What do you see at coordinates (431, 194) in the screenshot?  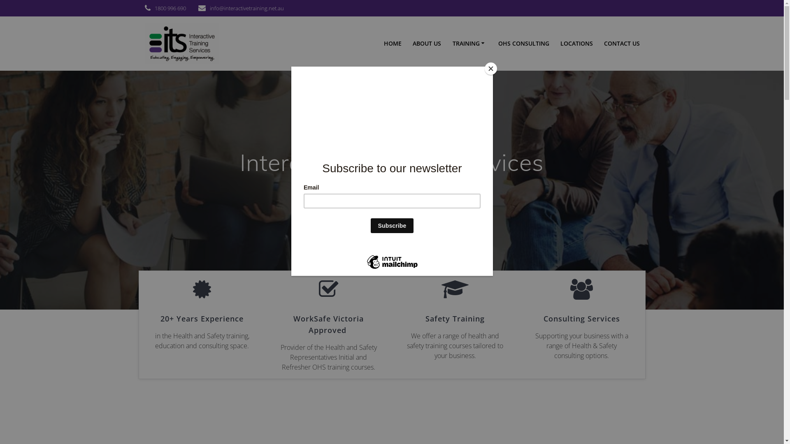 I see `Contact Us` at bounding box center [431, 194].